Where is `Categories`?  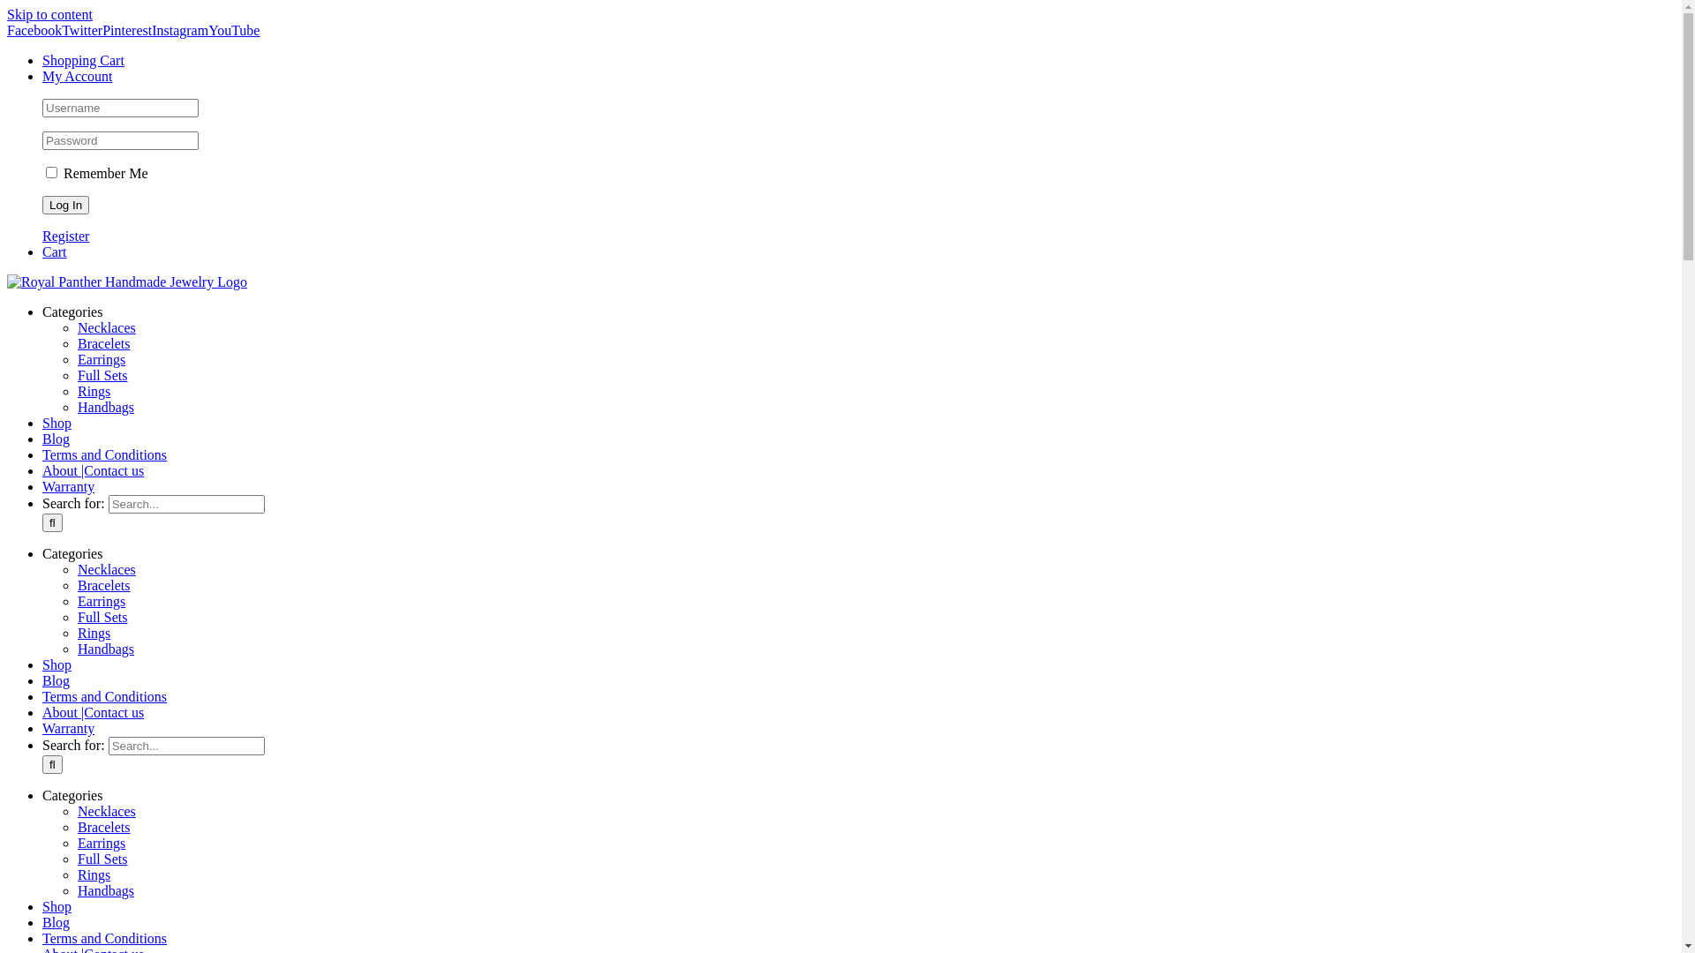 Categories is located at coordinates (72, 845).